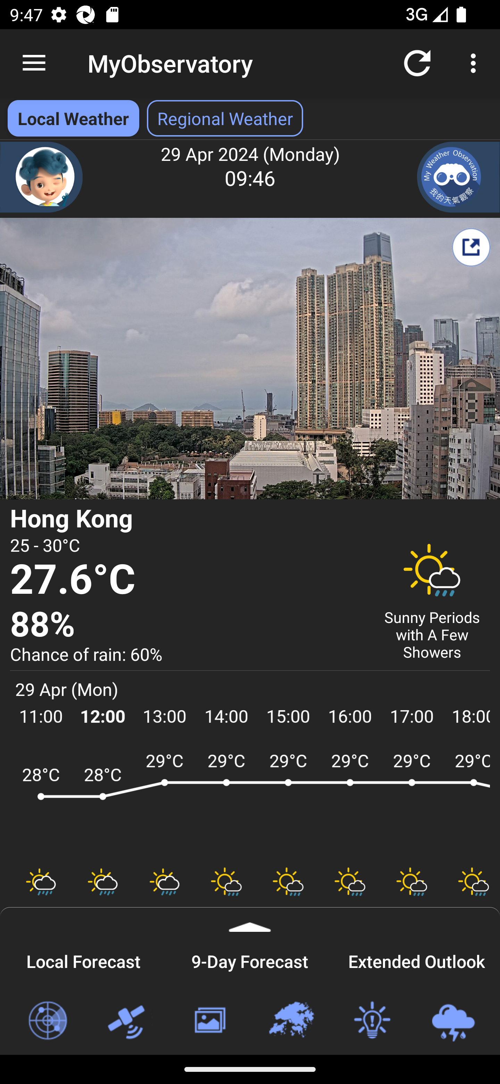 The width and height of the screenshot is (500, 1084). Describe the element at coordinates (417, 63) in the screenshot. I see `Refresh` at that location.